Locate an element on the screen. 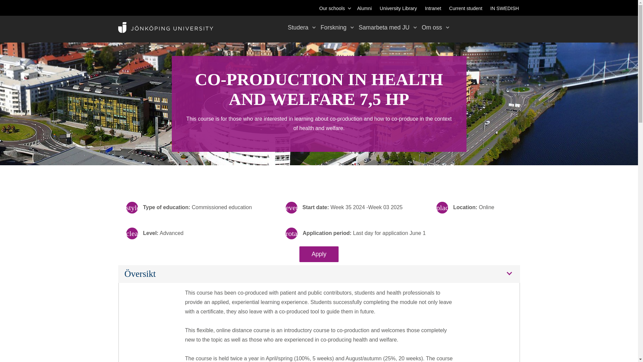  University Library is located at coordinates (398, 8).